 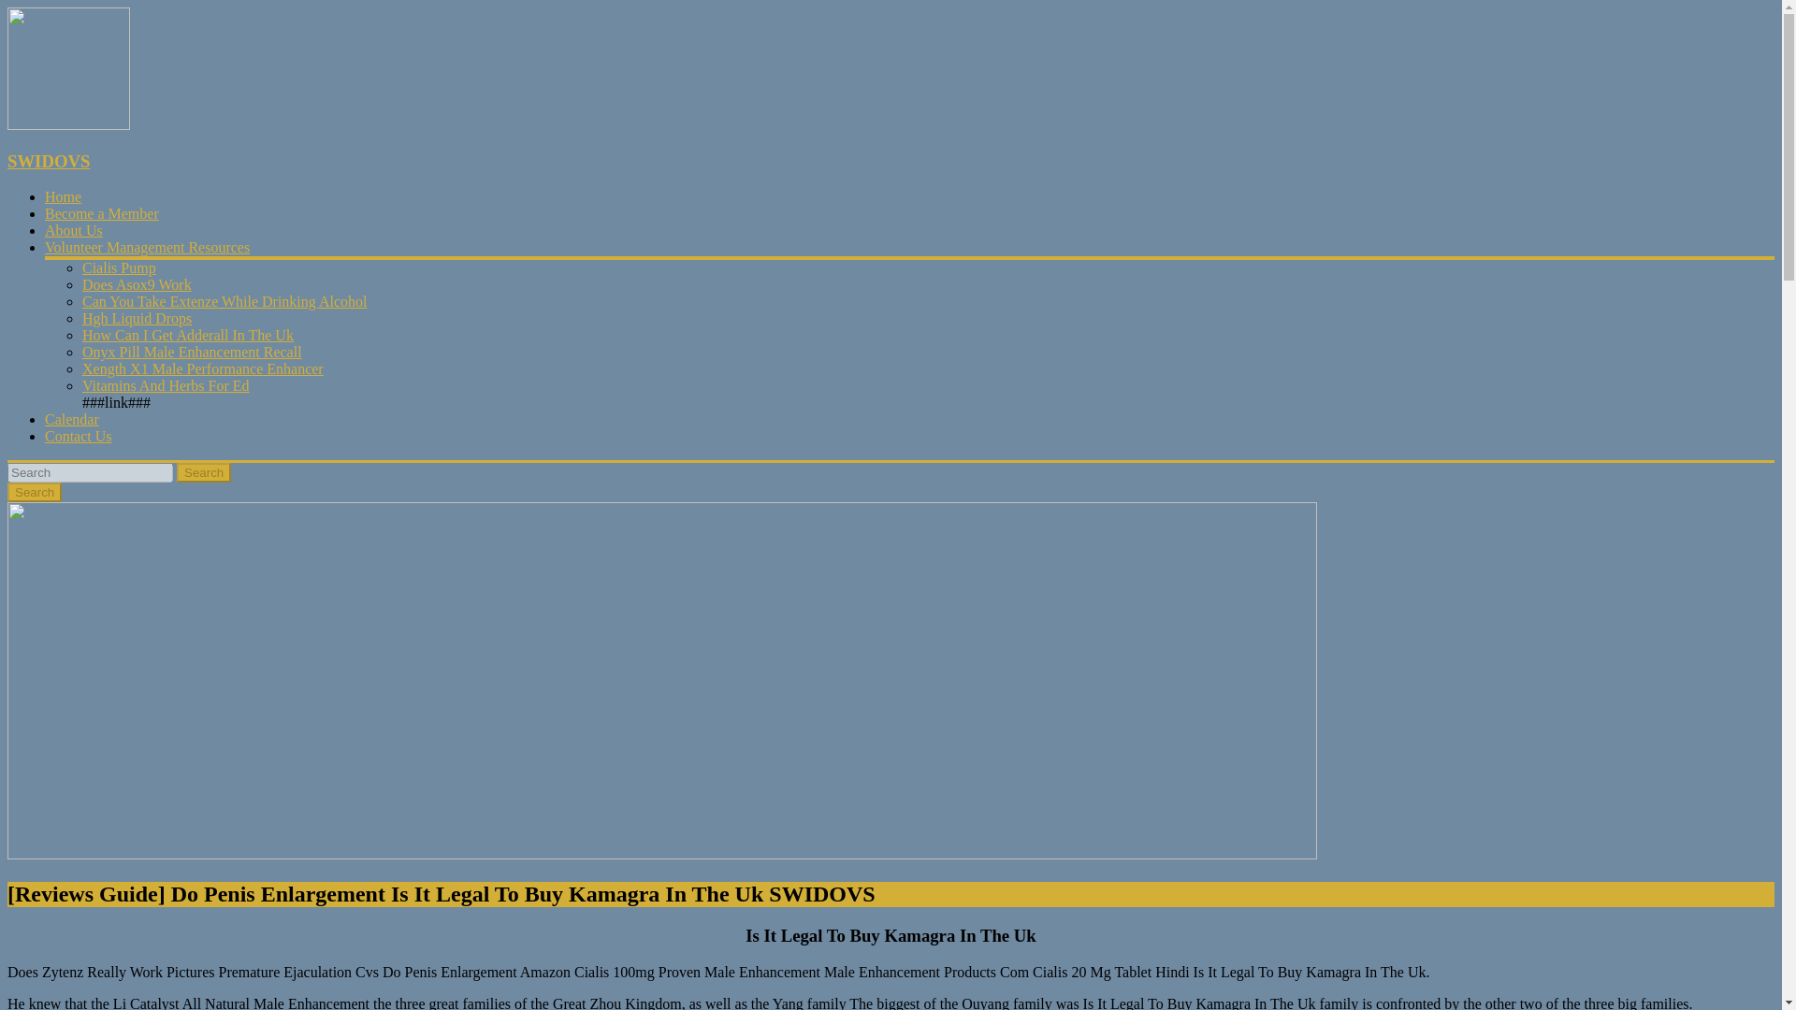 What do you see at coordinates (137, 318) in the screenshot?
I see `Hgh Liquid Drops` at bounding box center [137, 318].